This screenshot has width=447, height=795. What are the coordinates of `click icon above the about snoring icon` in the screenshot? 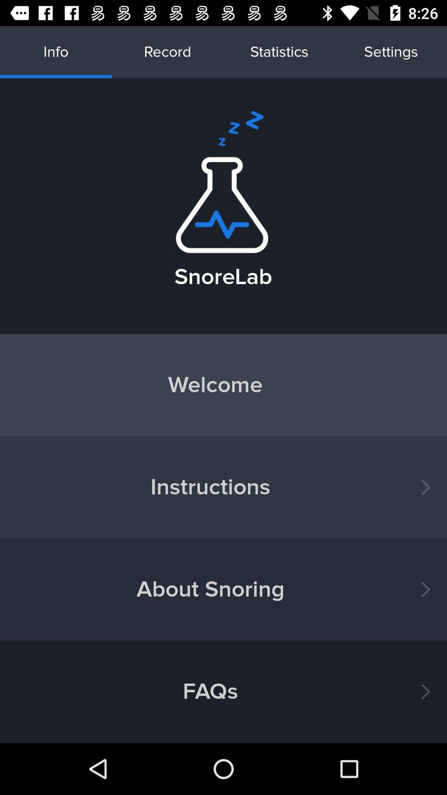 It's located at (223, 487).